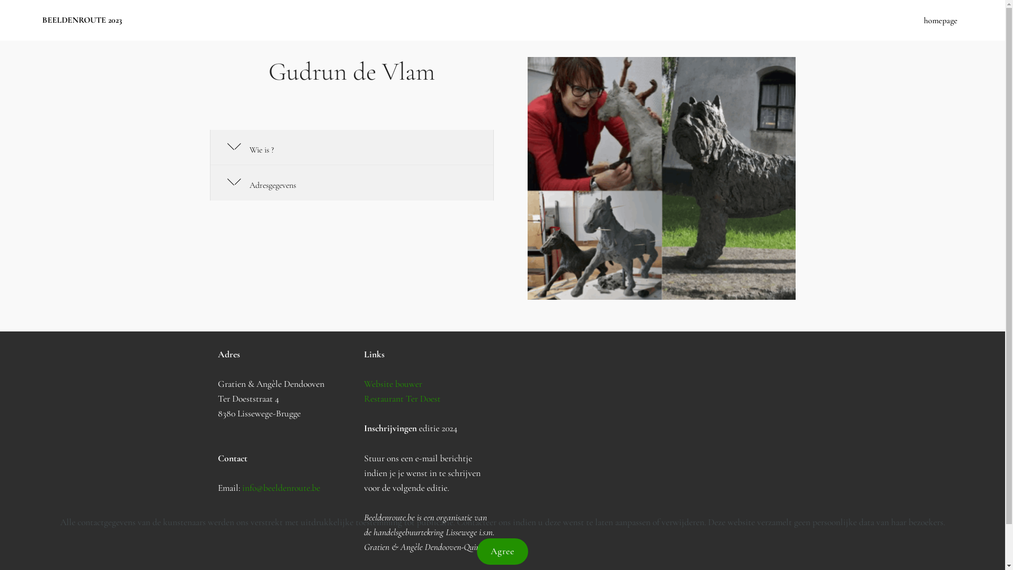 This screenshot has width=1013, height=570. I want to click on homepage, so click(941, 20).